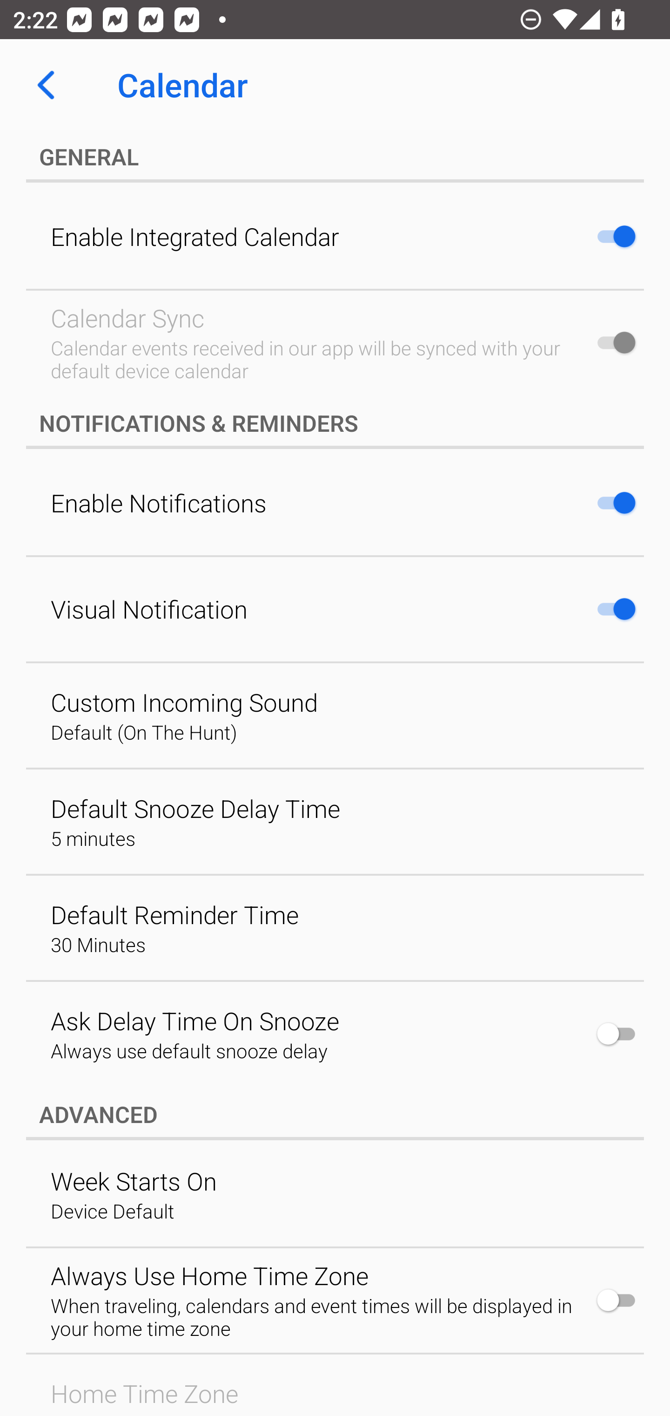 This screenshot has height=1416, width=670. I want to click on Enable Integrated Calendar, so click(335, 237).